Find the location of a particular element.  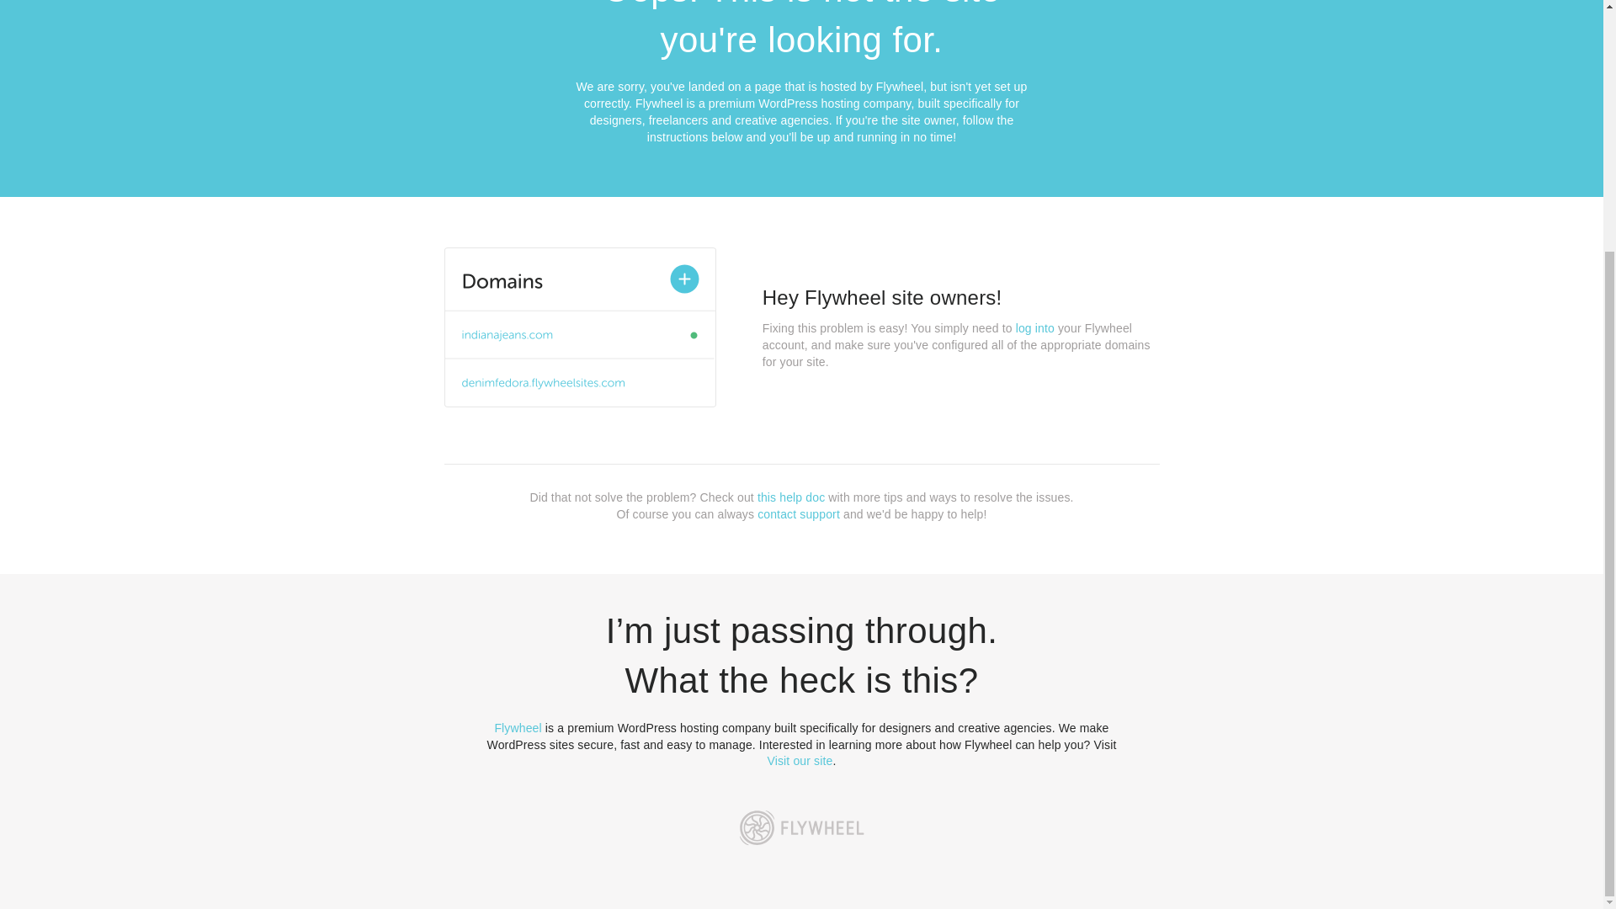

Visit our site is located at coordinates (800, 761).